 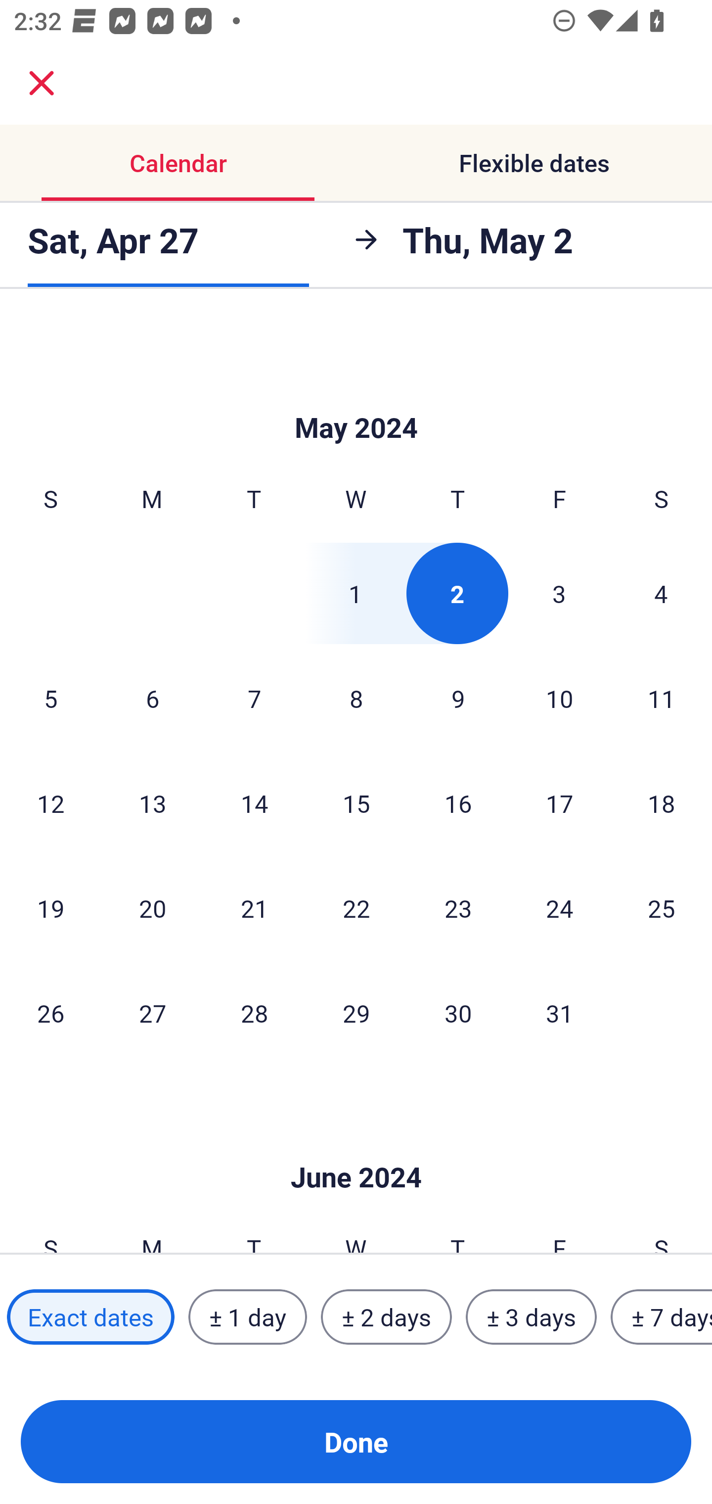 What do you see at coordinates (356, 908) in the screenshot?
I see `22 Wednesday, May 22, 2024` at bounding box center [356, 908].